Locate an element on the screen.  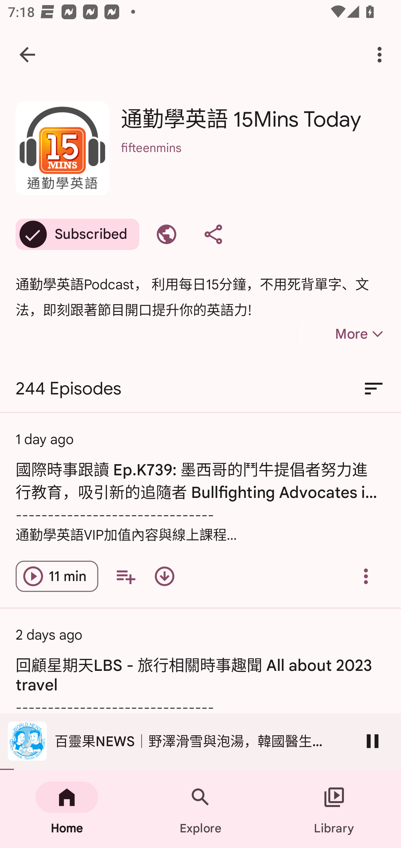
Subscribed is located at coordinates (77, 234).